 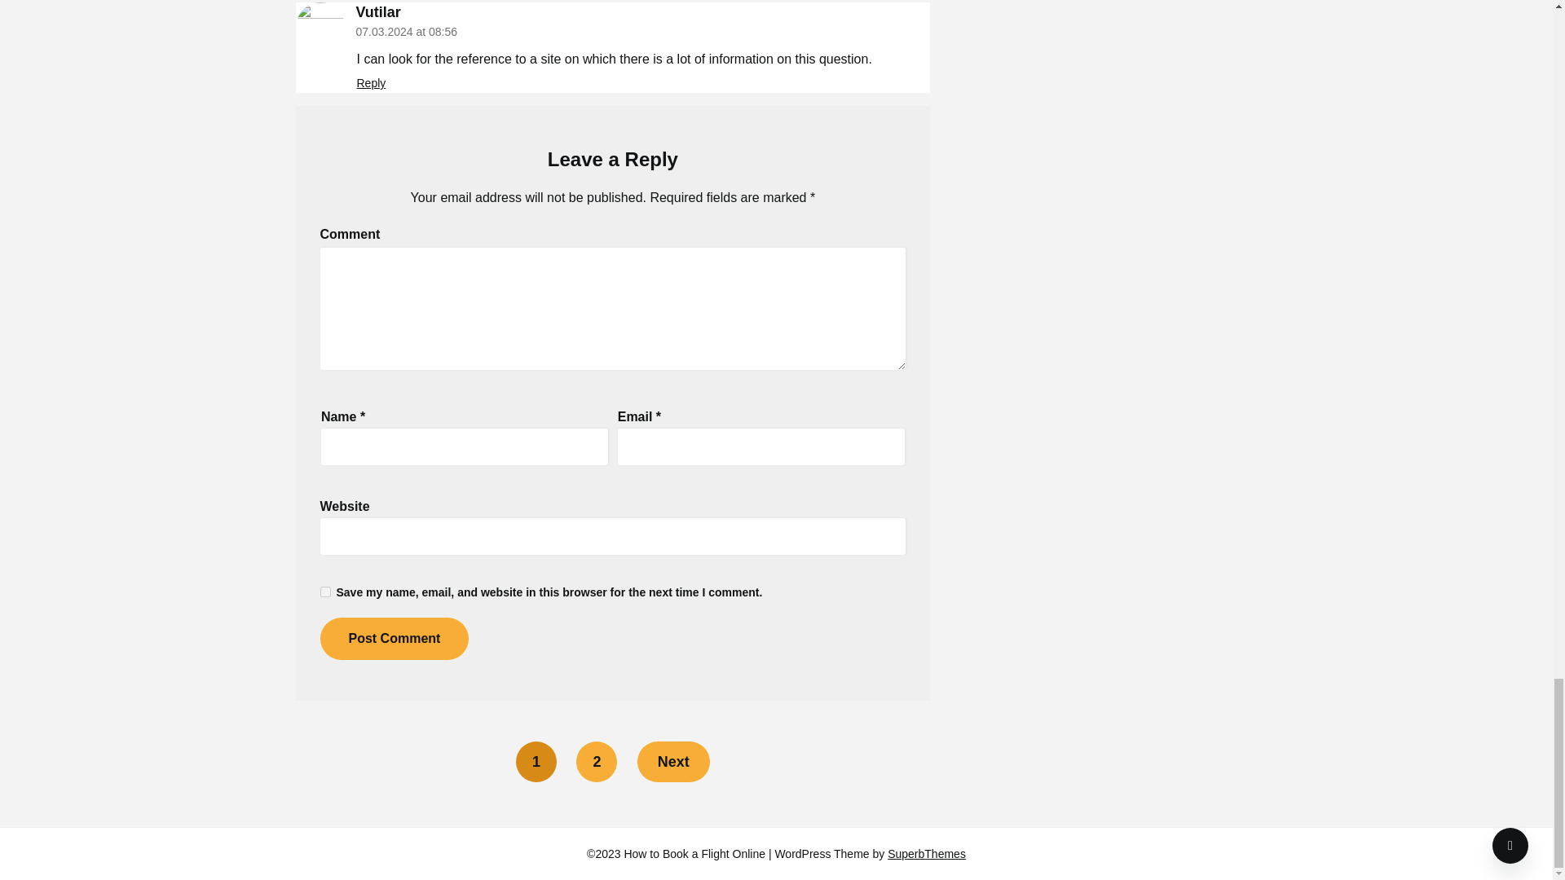 What do you see at coordinates (372, 83) in the screenshot?
I see `Reply` at bounding box center [372, 83].